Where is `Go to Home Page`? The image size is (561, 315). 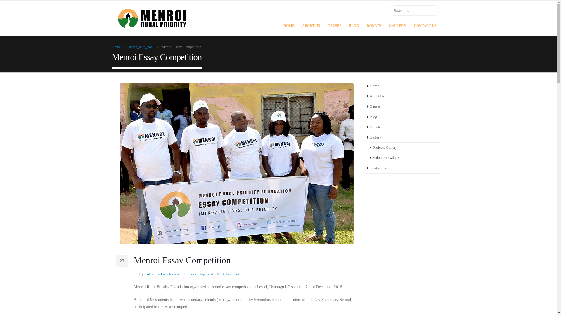
Go to Home Page is located at coordinates (116, 47).